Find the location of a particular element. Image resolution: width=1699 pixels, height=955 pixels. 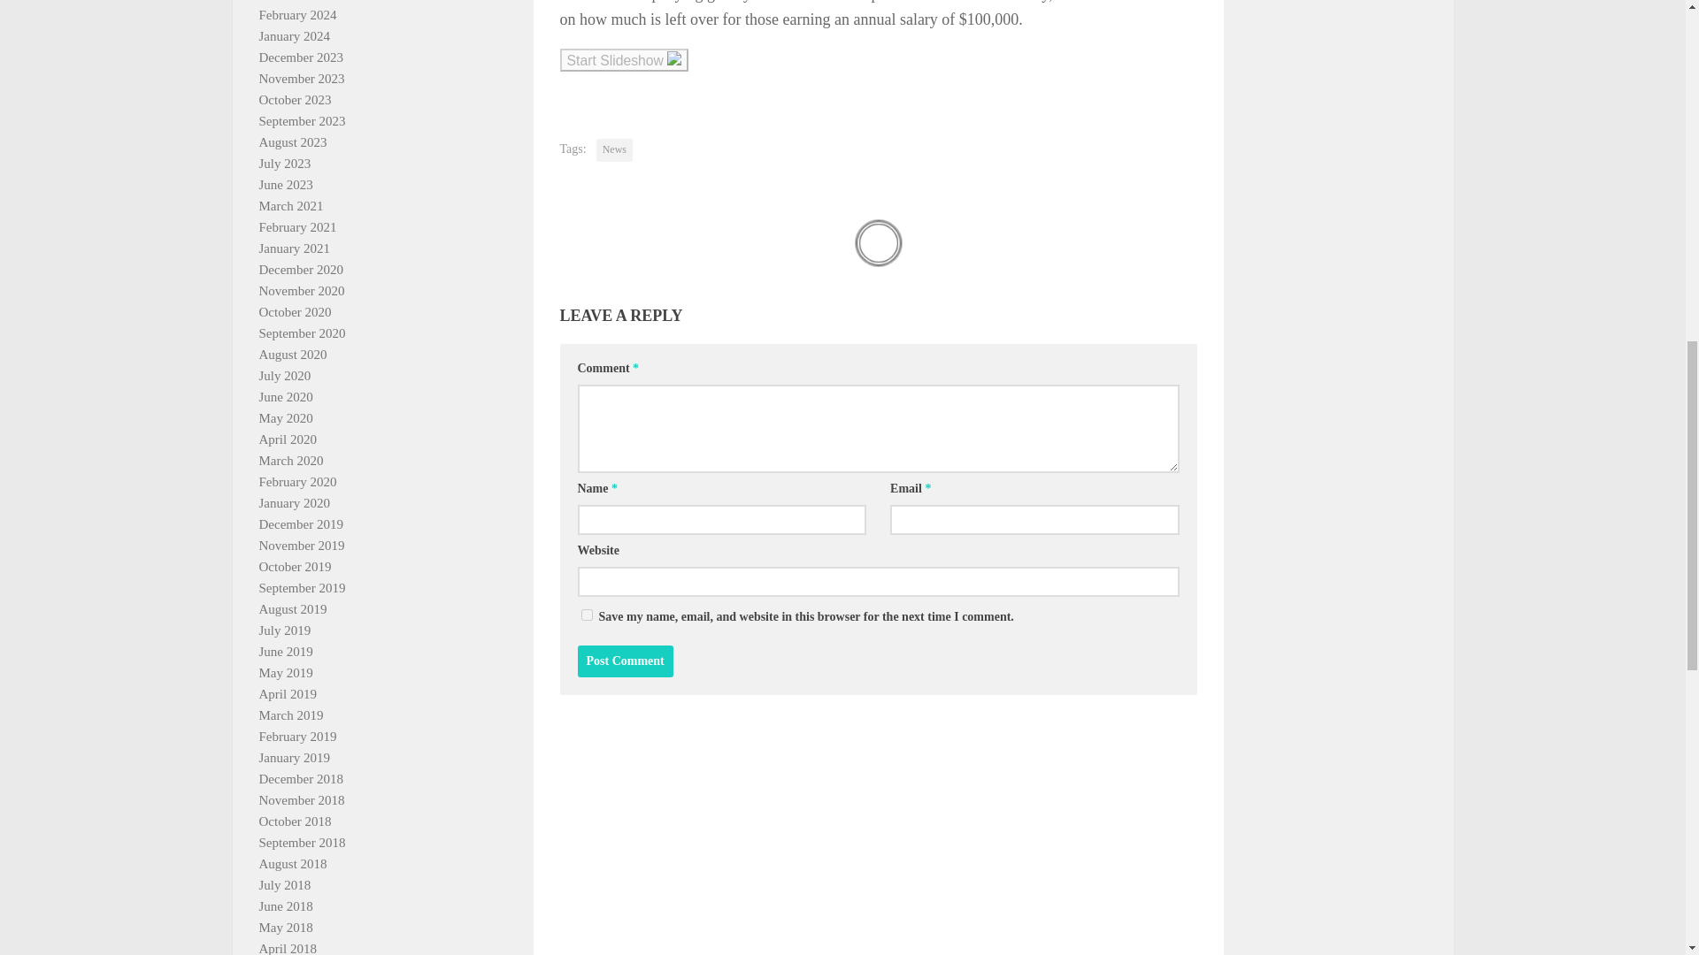

June 2023 is located at coordinates (285, 184).